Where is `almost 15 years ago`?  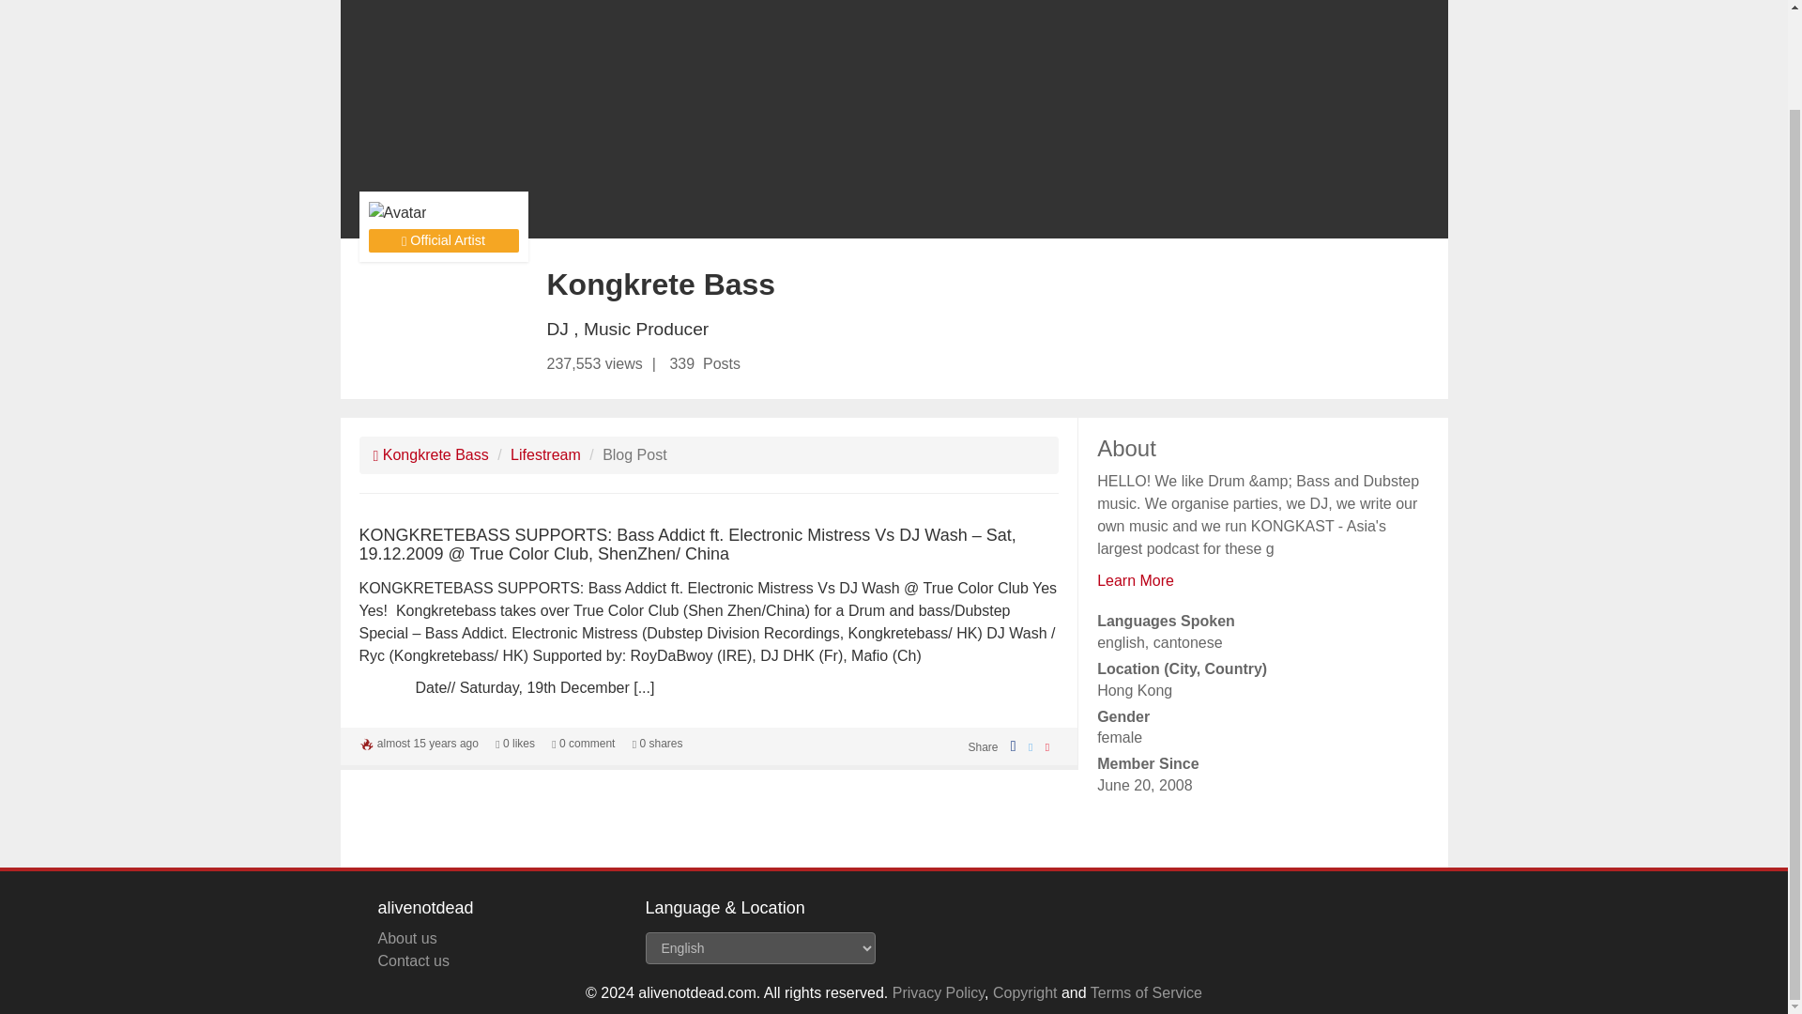 almost 15 years ago is located at coordinates (428, 744).